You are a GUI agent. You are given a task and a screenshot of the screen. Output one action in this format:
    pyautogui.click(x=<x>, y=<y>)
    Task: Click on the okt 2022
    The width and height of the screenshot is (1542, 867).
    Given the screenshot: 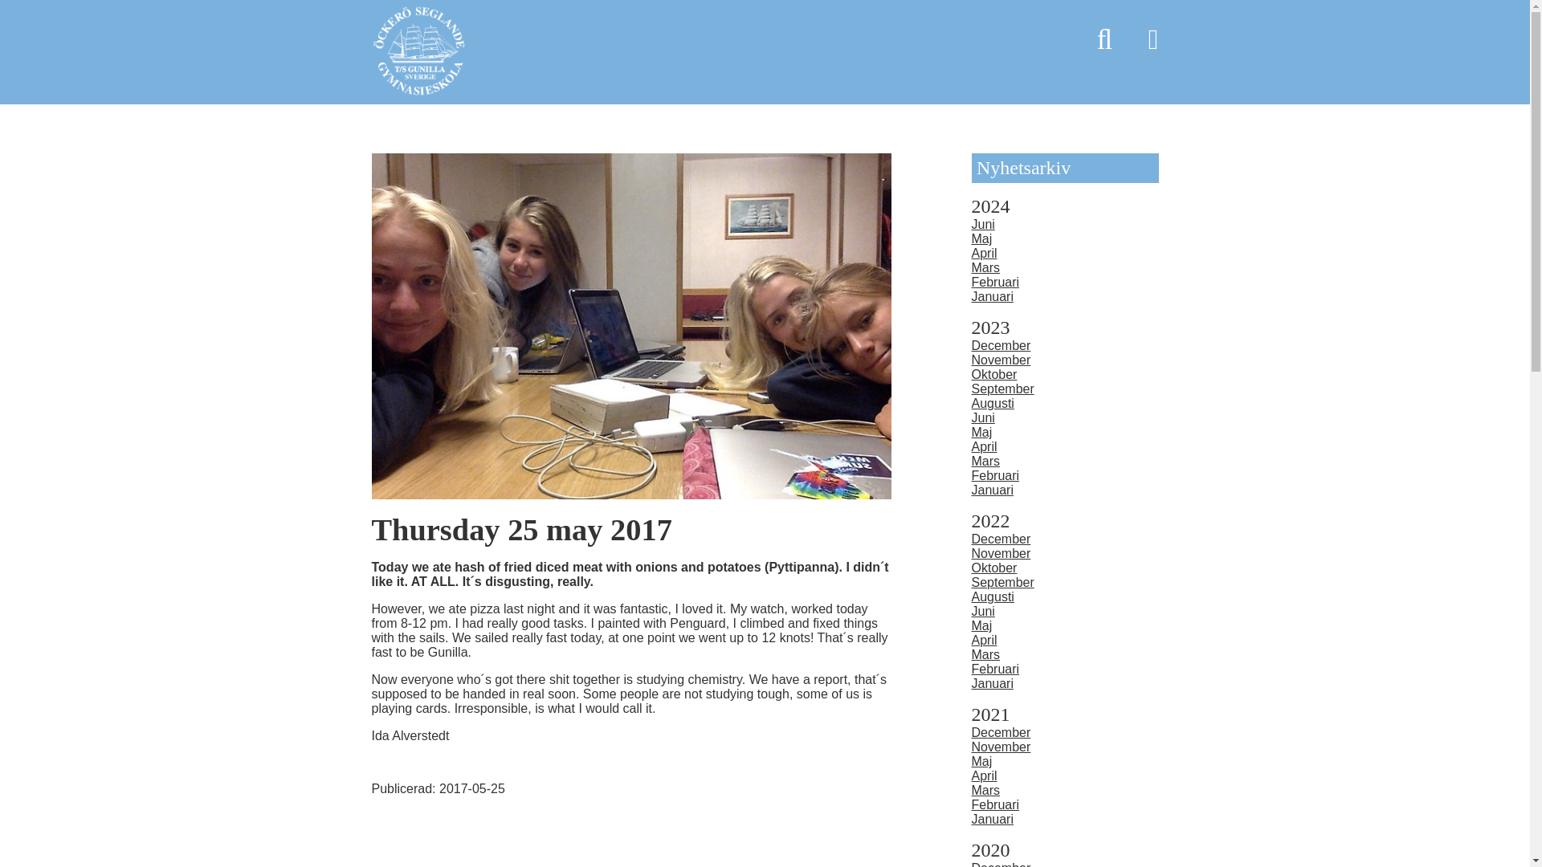 What is the action you would take?
    pyautogui.click(x=994, y=568)
    